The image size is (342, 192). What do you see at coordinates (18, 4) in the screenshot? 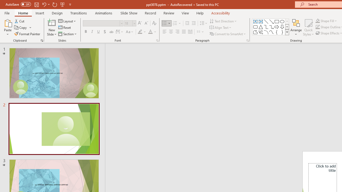
I see `AutoSave` at bounding box center [18, 4].